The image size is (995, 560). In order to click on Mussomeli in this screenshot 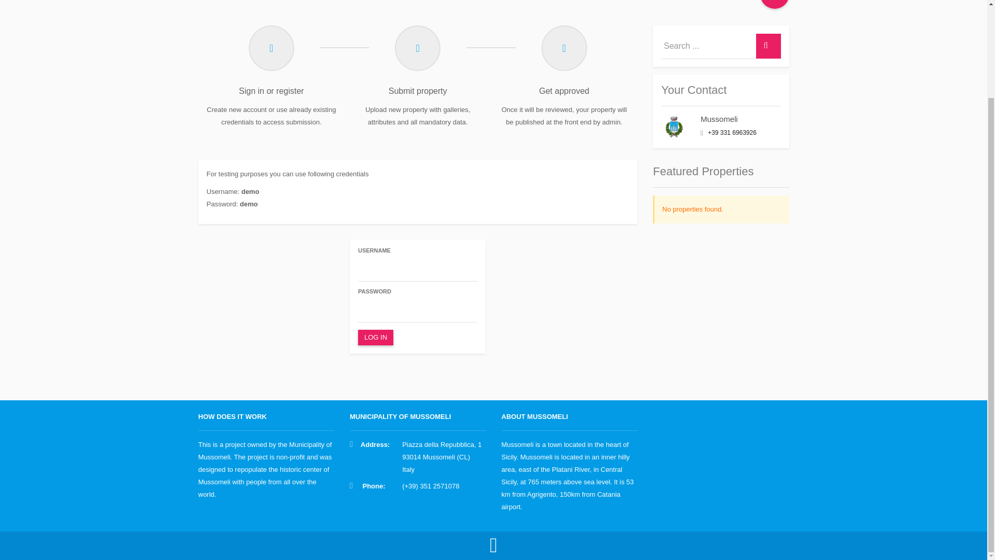, I will do `click(719, 119)`.